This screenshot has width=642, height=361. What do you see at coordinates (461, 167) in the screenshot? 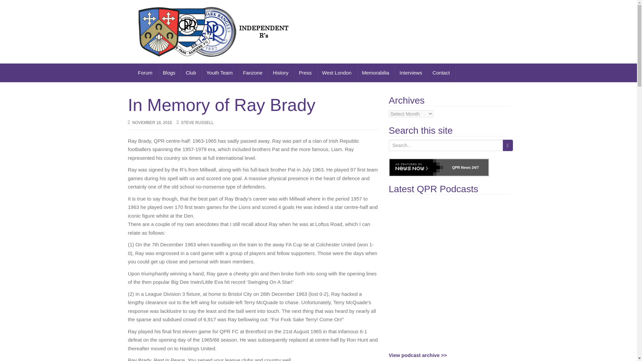
I see `QPR News` at bounding box center [461, 167].